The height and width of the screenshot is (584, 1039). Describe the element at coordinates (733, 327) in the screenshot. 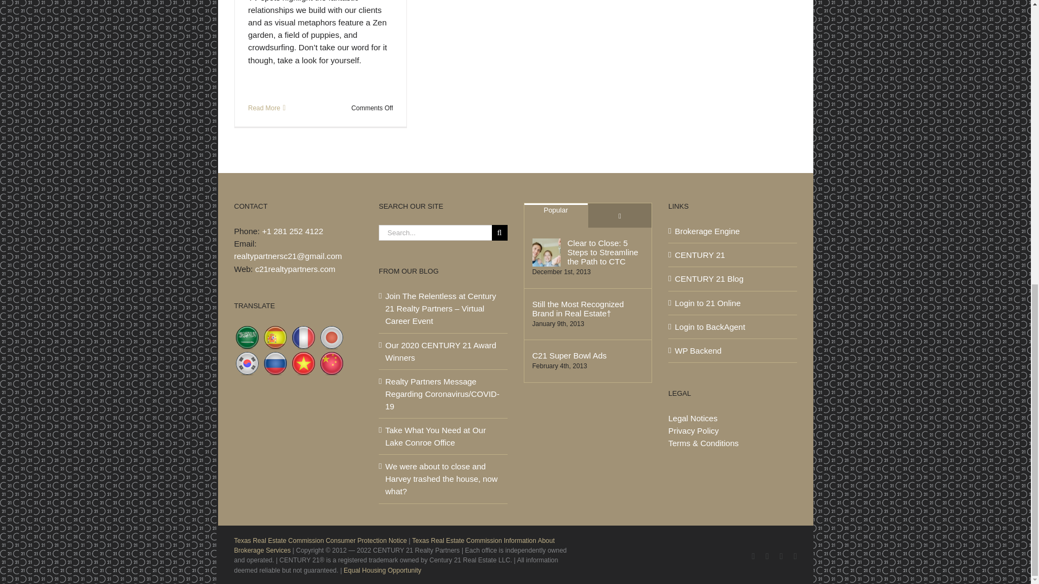

I see `Login to Our BackAgent Site` at that location.